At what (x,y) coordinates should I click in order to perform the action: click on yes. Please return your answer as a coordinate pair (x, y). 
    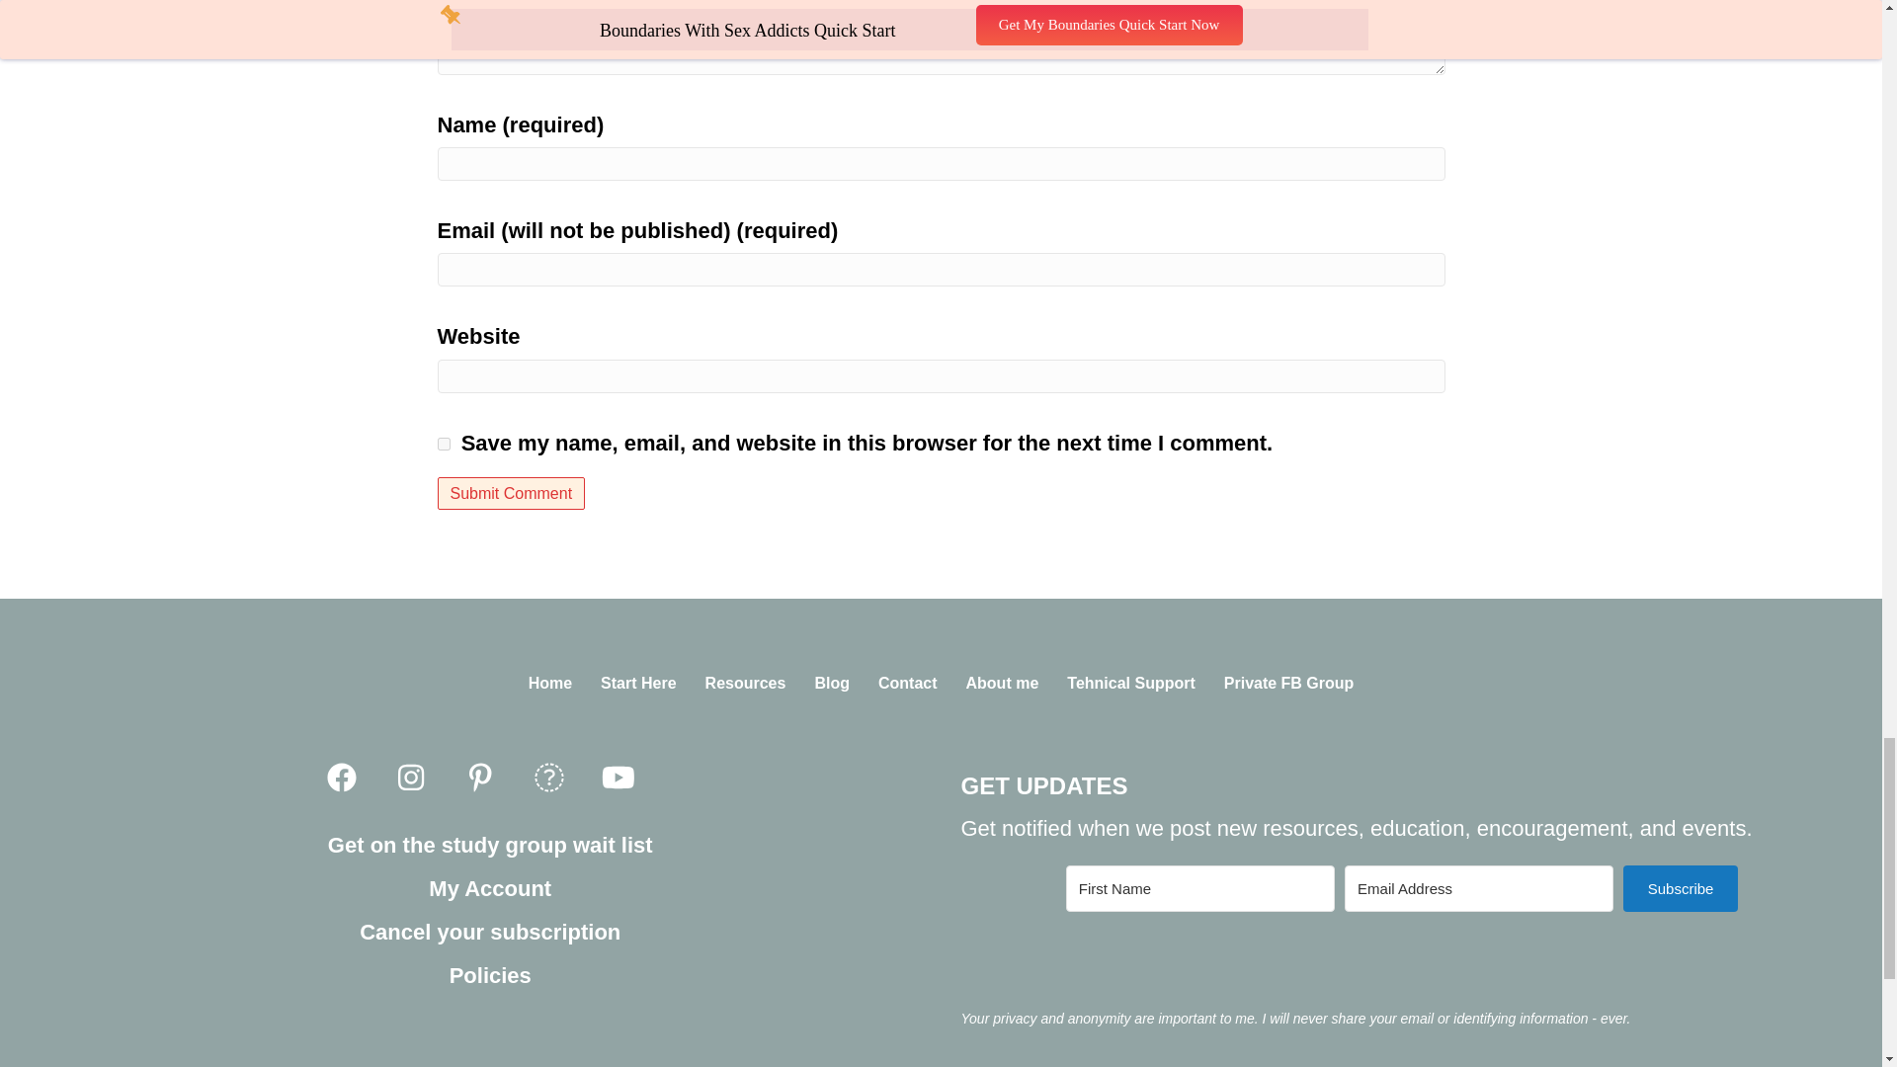
    Looking at the image, I should click on (443, 443).